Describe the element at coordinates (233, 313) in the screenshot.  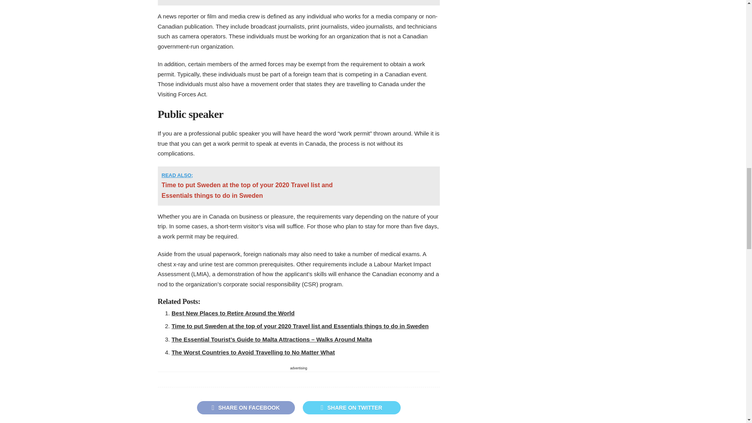
I see `Best New Places to Retire Around the World` at that location.